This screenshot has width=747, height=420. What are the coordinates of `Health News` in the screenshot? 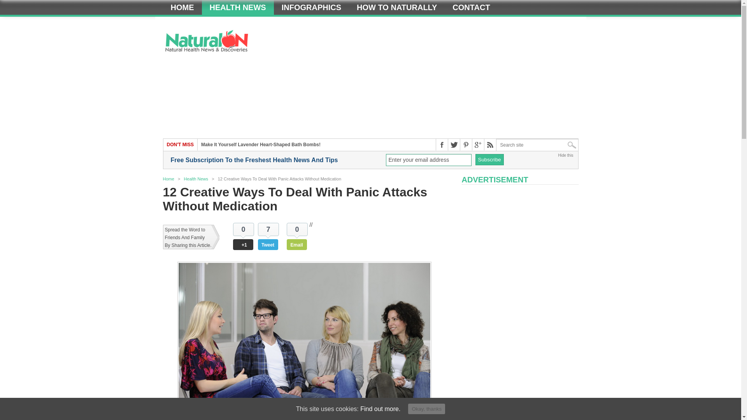 It's located at (196, 178).